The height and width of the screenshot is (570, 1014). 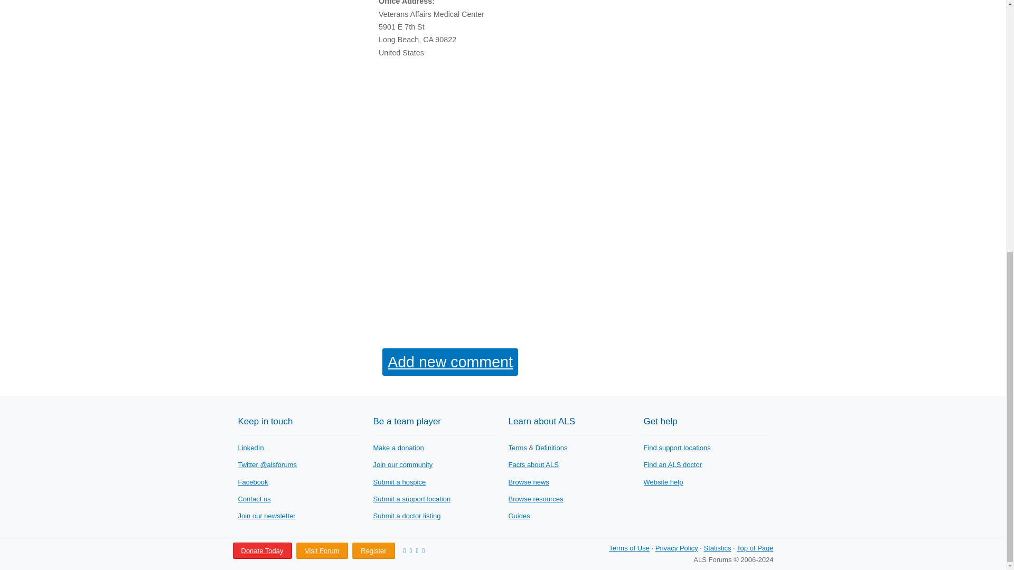 I want to click on Add hospice, so click(x=399, y=482).